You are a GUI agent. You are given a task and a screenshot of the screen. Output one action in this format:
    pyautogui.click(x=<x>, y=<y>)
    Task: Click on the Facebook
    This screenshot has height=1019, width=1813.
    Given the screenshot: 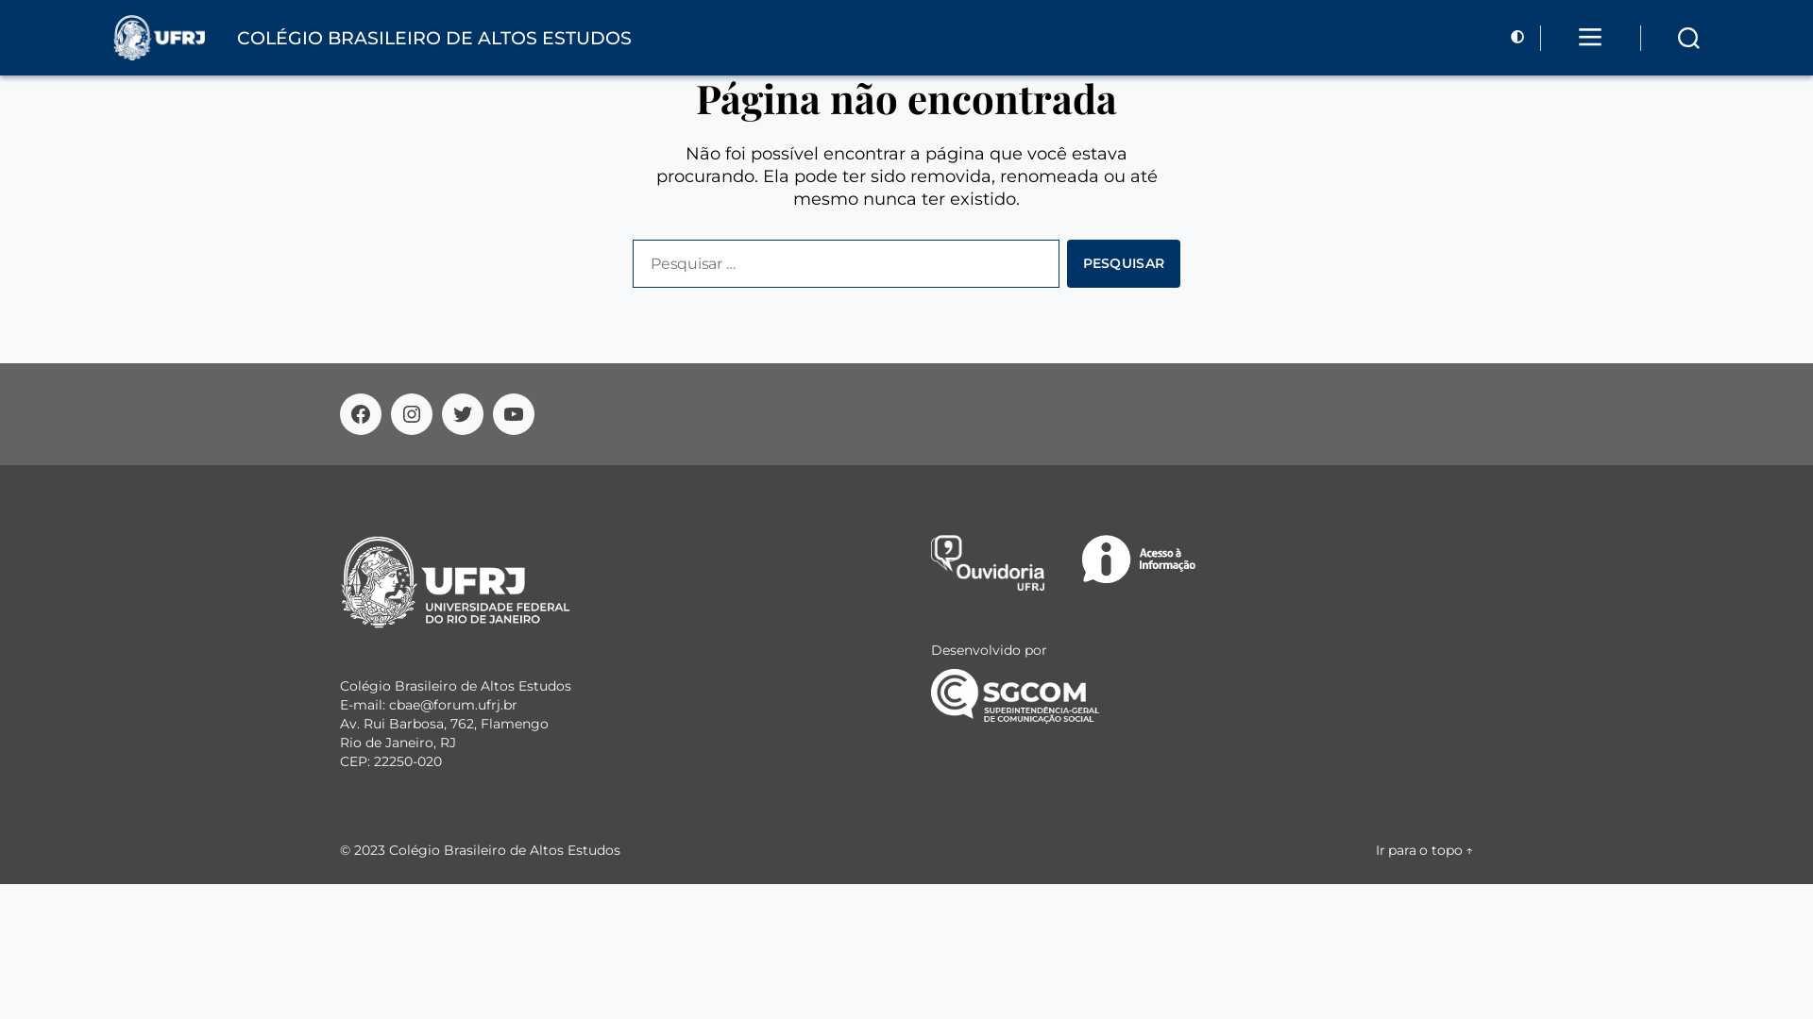 What is the action you would take?
    pyautogui.click(x=361, y=414)
    